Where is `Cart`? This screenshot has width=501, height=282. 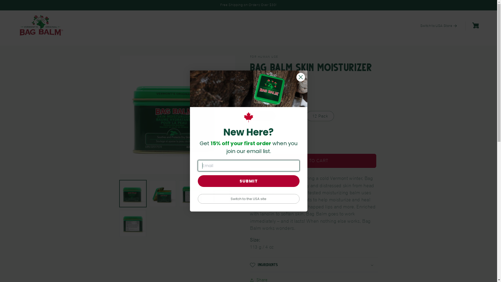 Cart is located at coordinates (475, 26).